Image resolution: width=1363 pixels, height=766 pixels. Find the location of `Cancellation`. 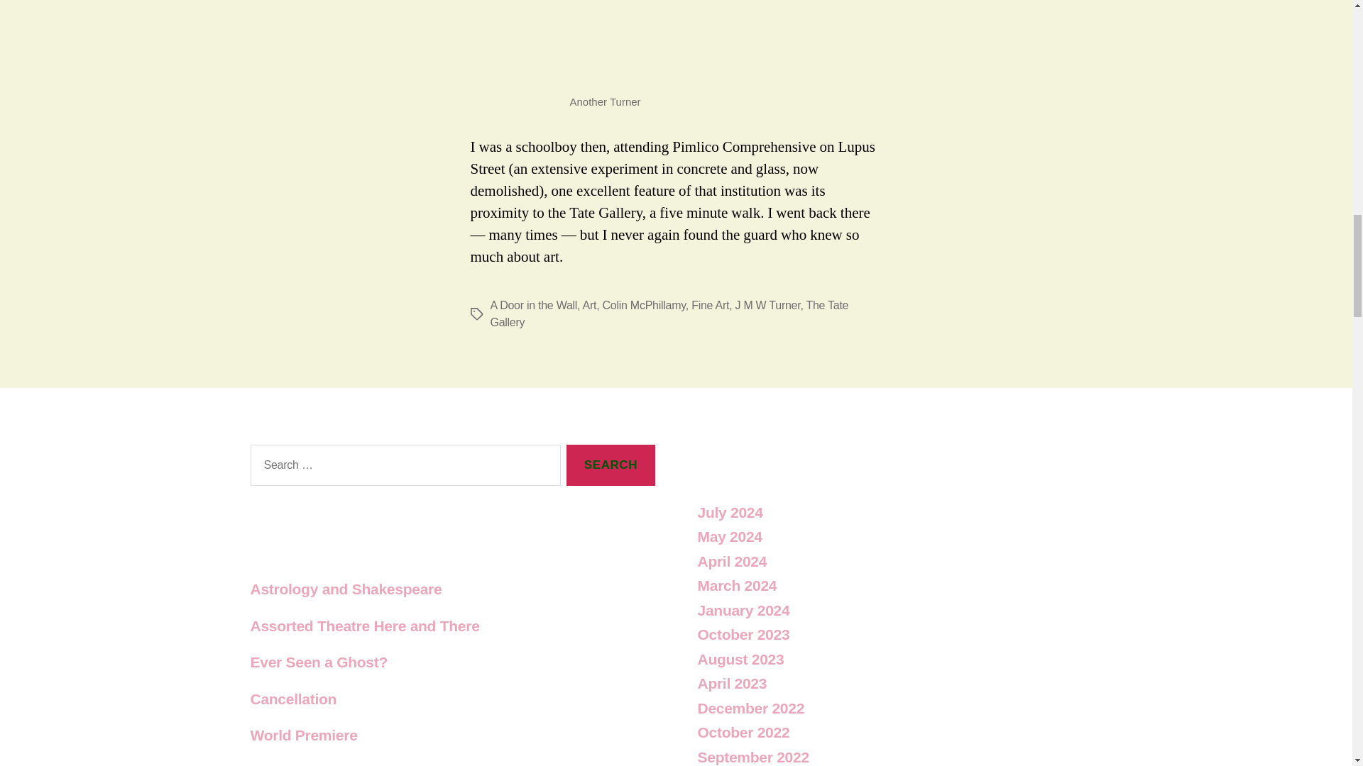

Cancellation is located at coordinates (292, 699).